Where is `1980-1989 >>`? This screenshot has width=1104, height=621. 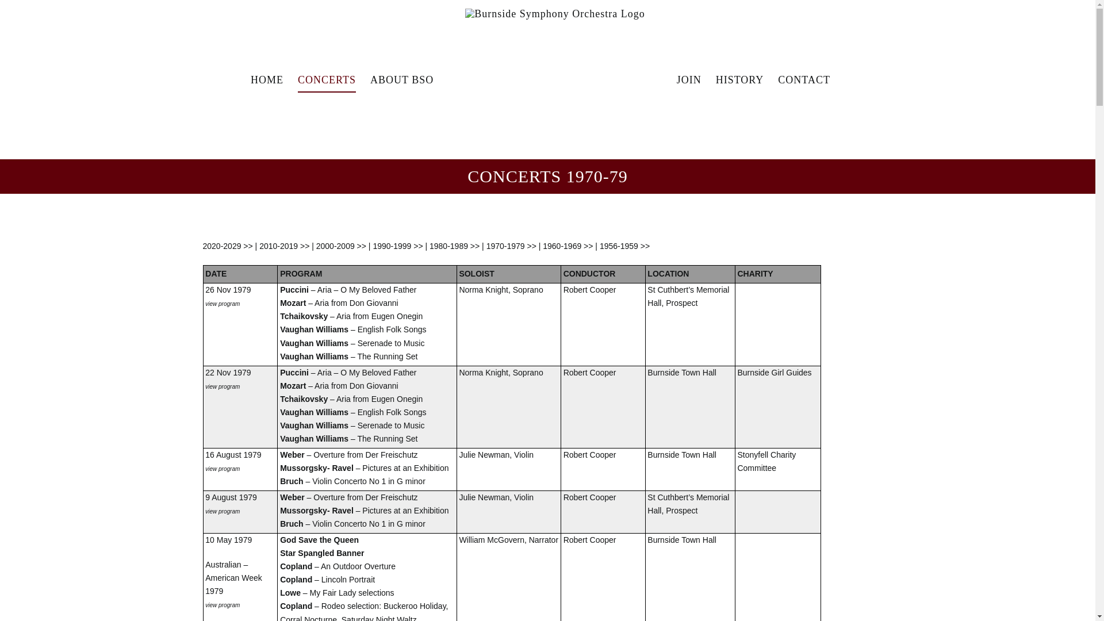 1980-1989 >> is located at coordinates (454, 246).